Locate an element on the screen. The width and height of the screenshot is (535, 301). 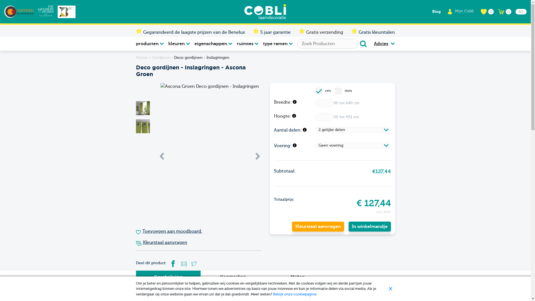
In winkelmandje is located at coordinates (369, 227).